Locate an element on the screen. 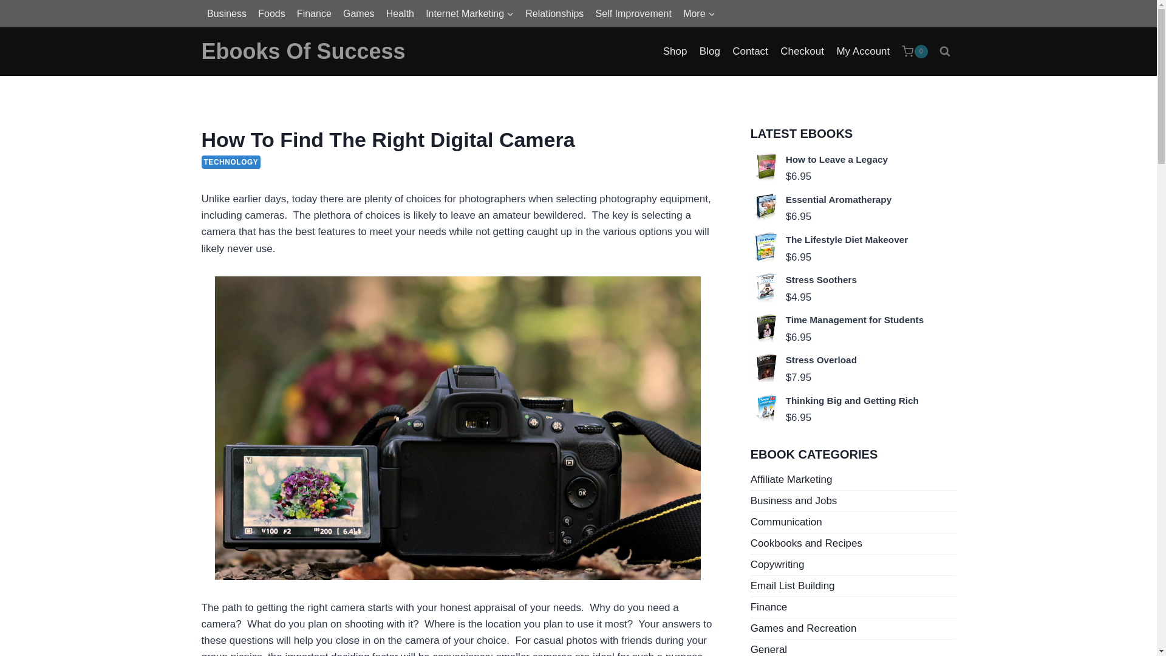 The image size is (1166, 656). My Account is located at coordinates (862, 51).